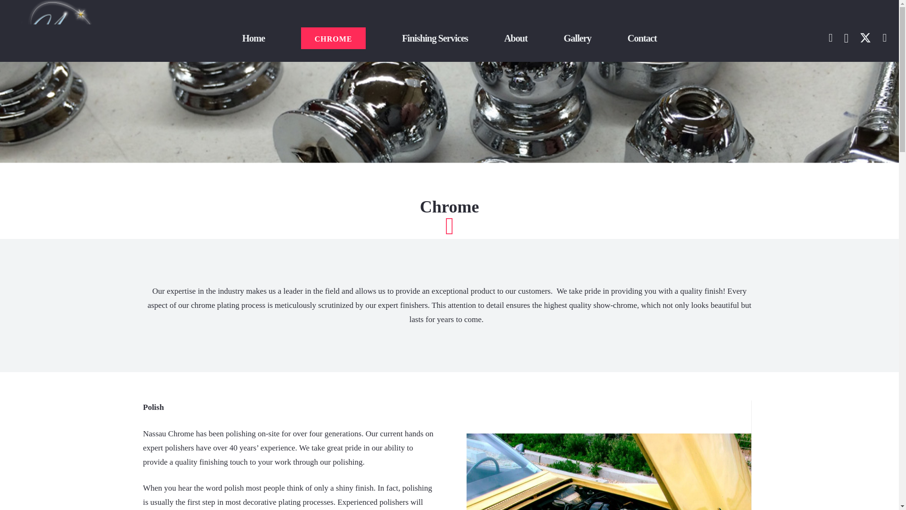 The image size is (906, 510). What do you see at coordinates (577, 38) in the screenshot?
I see `Gallery` at bounding box center [577, 38].